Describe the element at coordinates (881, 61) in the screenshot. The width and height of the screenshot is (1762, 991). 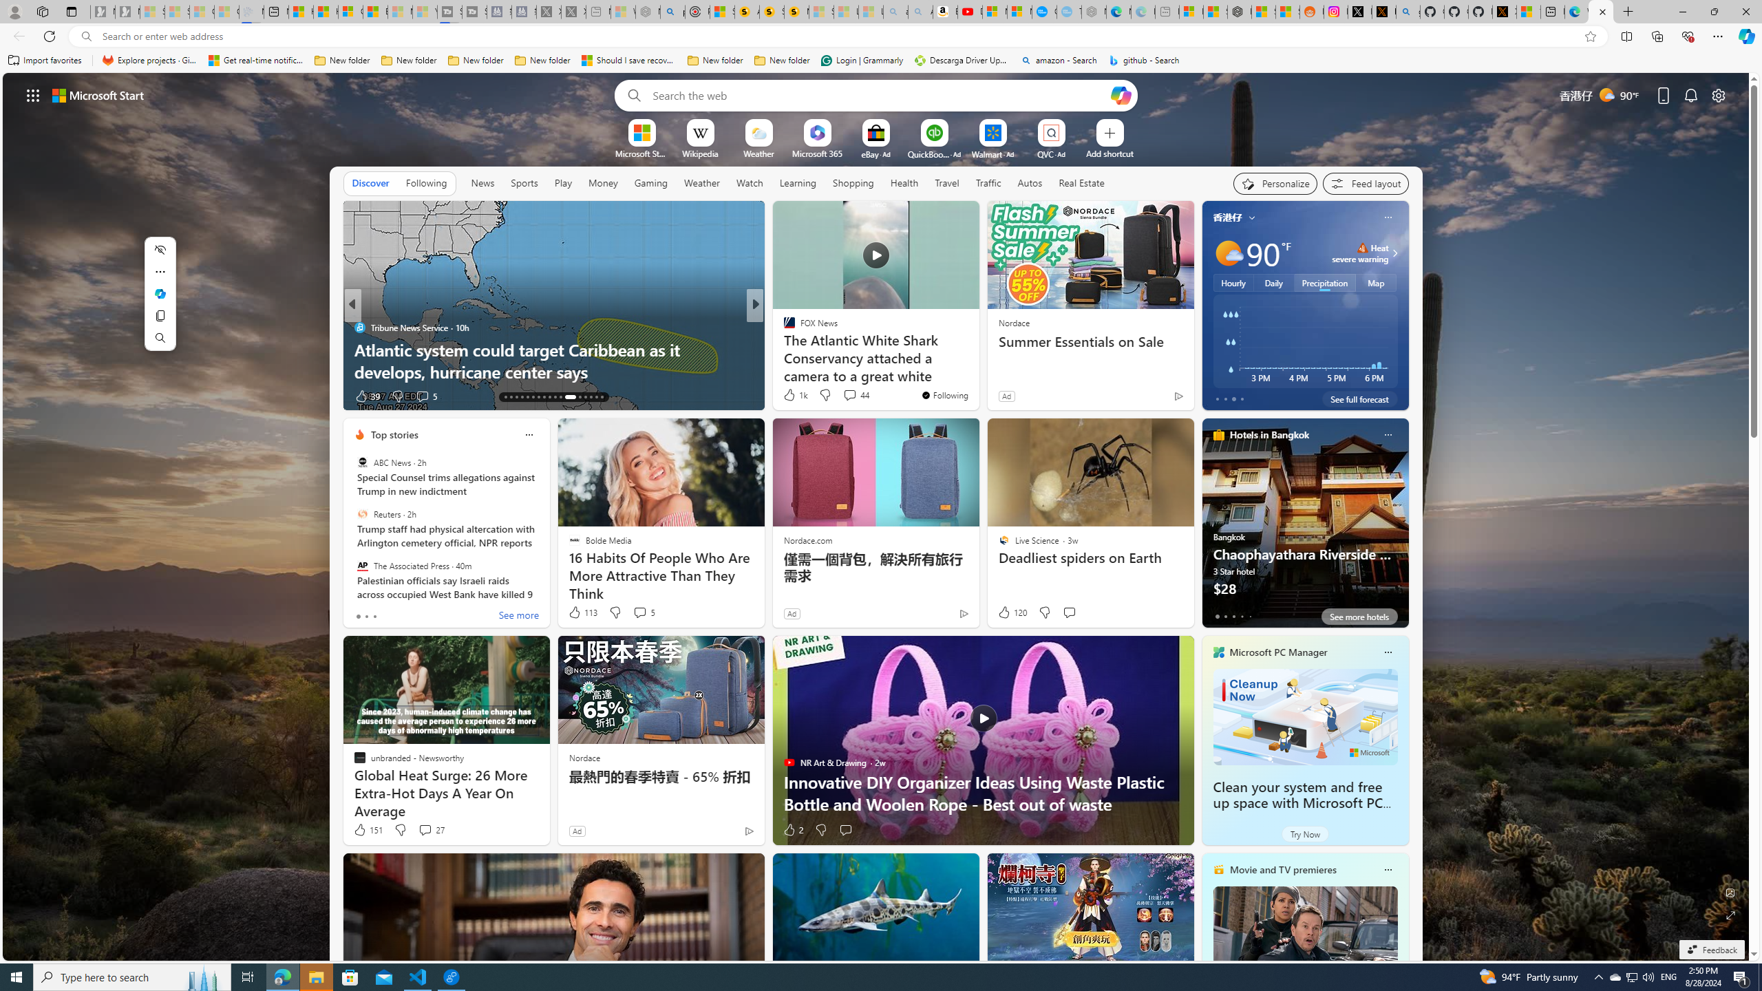
I see `Favorites bar` at that location.